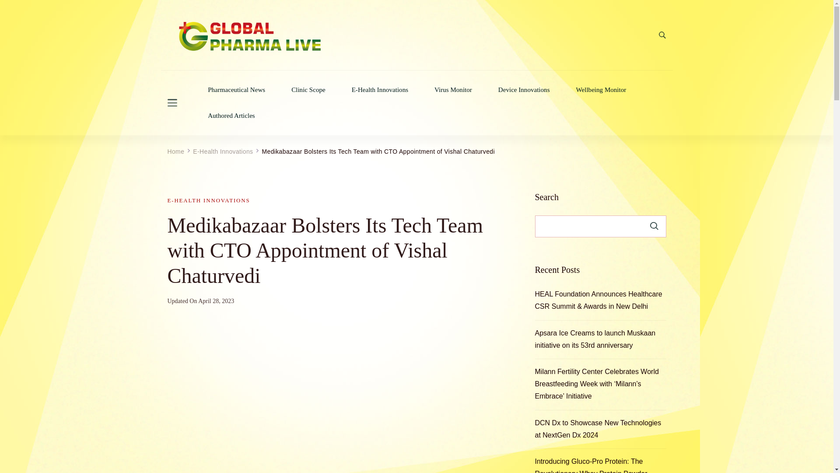 The image size is (840, 473). I want to click on Global Pharma Live, so click(220, 70).